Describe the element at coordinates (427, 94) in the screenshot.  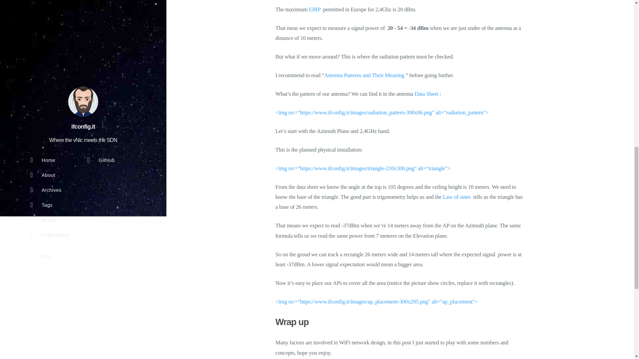
I see `Data Sheet` at that location.